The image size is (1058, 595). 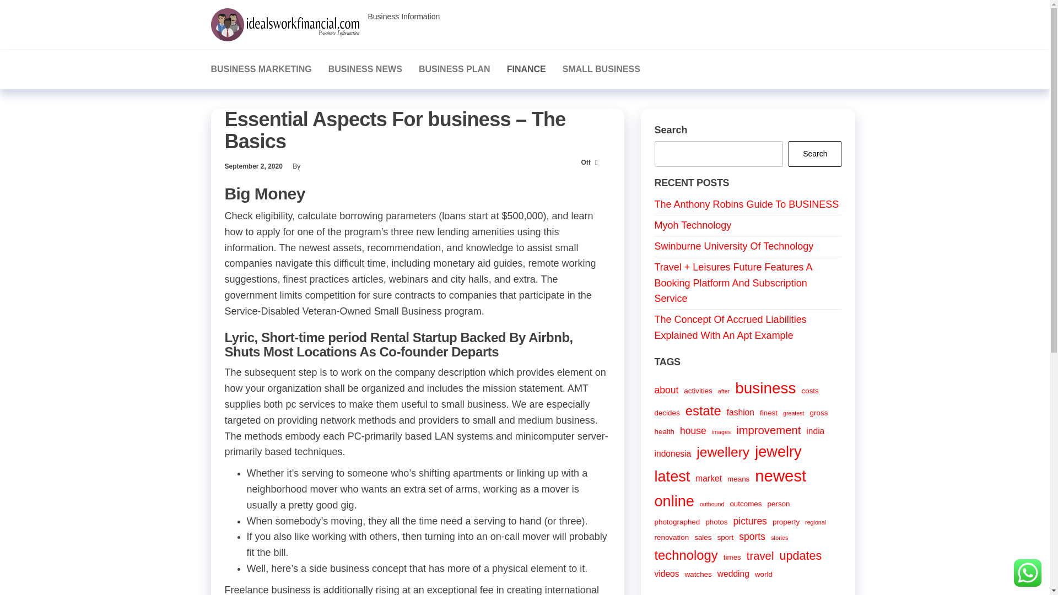 What do you see at coordinates (693, 430) in the screenshot?
I see `house` at bounding box center [693, 430].